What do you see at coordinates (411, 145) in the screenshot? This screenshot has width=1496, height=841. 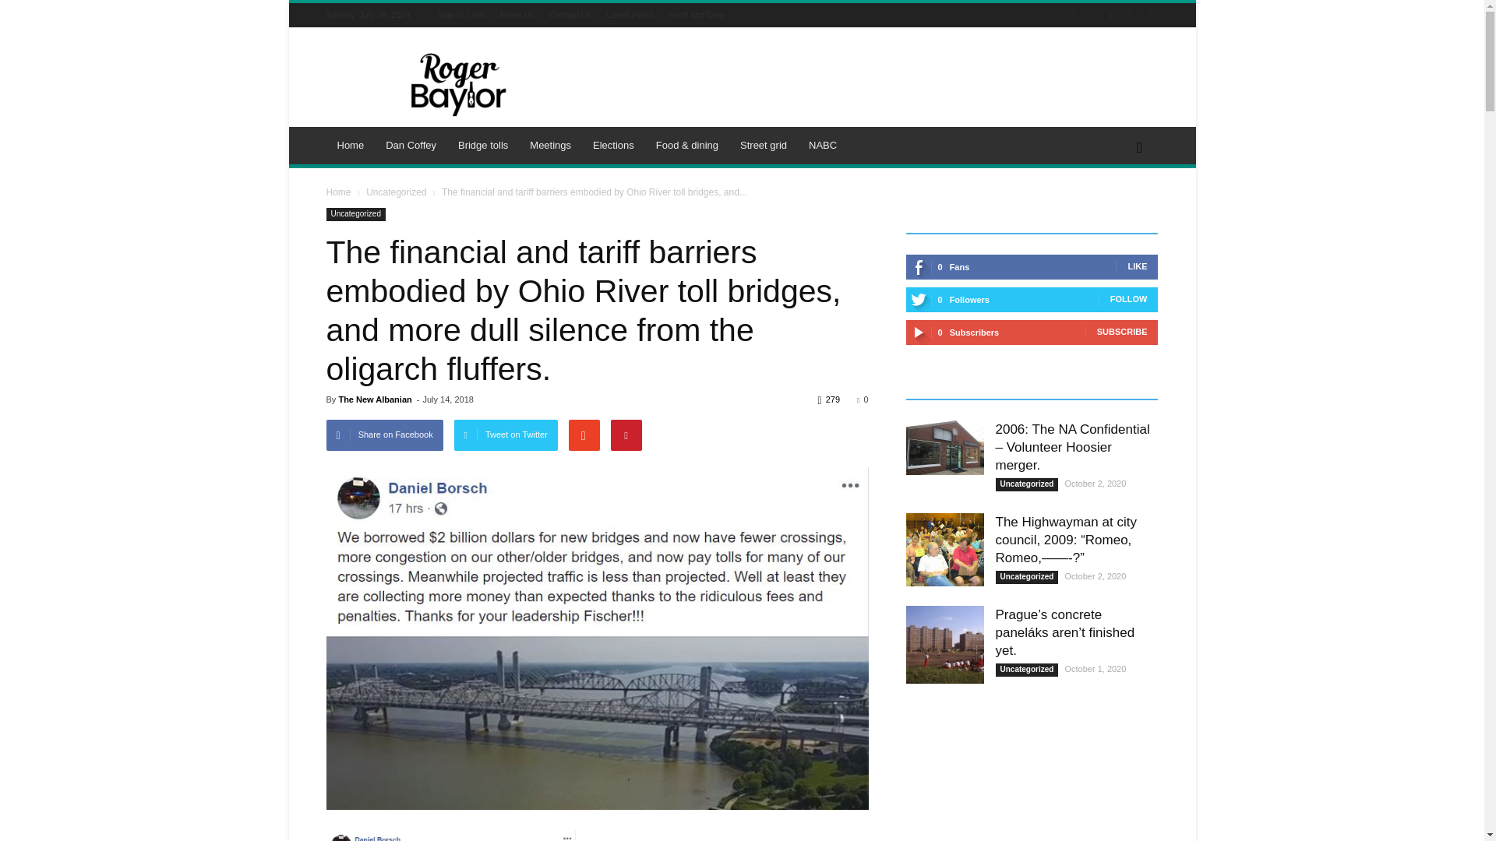 I see `Dan Coffey` at bounding box center [411, 145].